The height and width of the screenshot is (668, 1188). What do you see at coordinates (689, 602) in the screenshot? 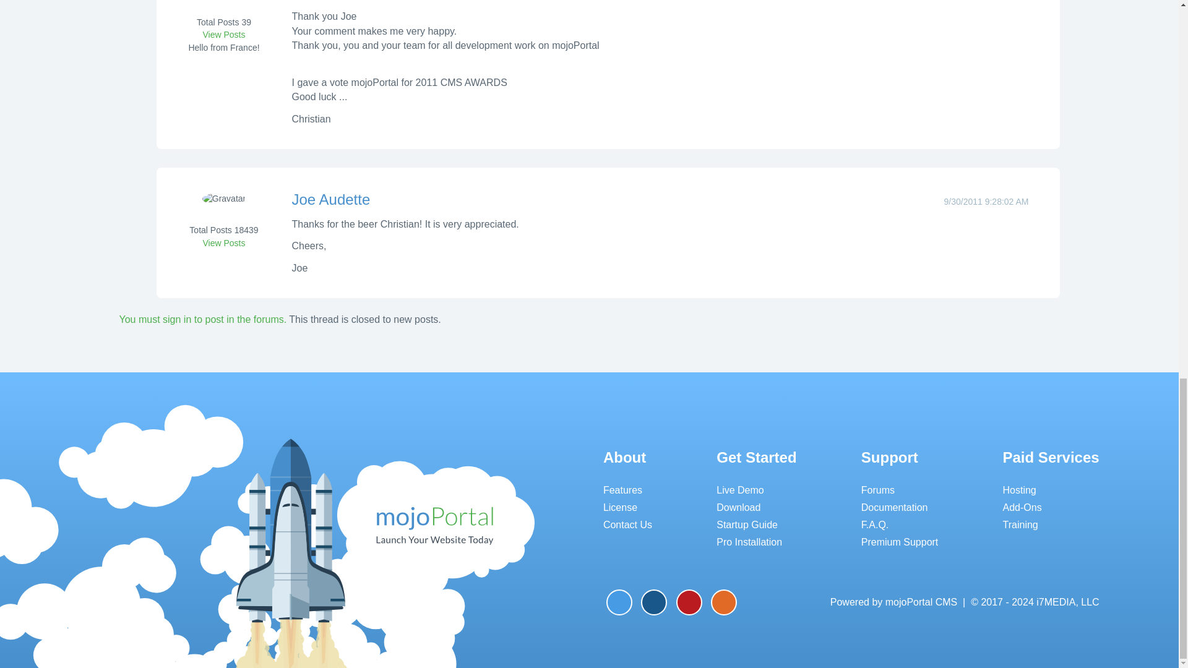
I see `Visit our YouTube Channel` at bounding box center [689, 602].